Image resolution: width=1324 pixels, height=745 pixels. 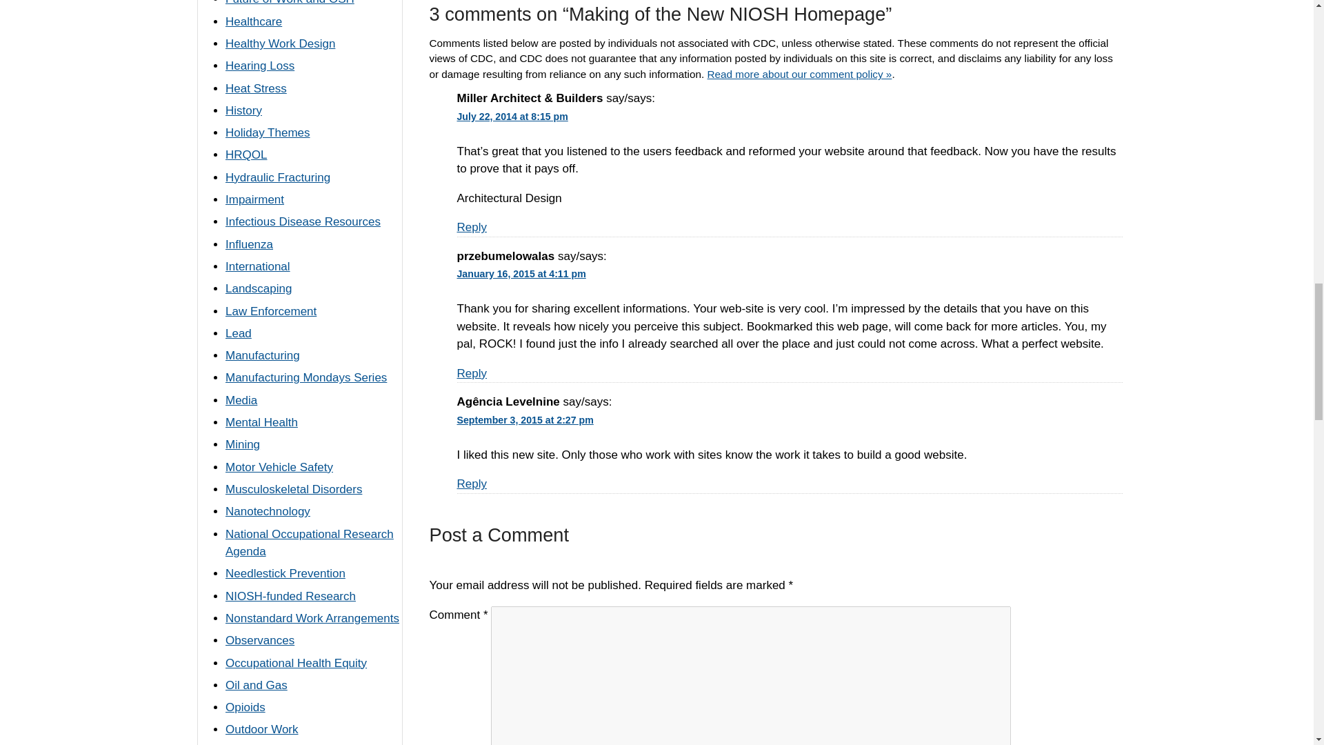 I want to click on Reply, so click(x=471, y=227).